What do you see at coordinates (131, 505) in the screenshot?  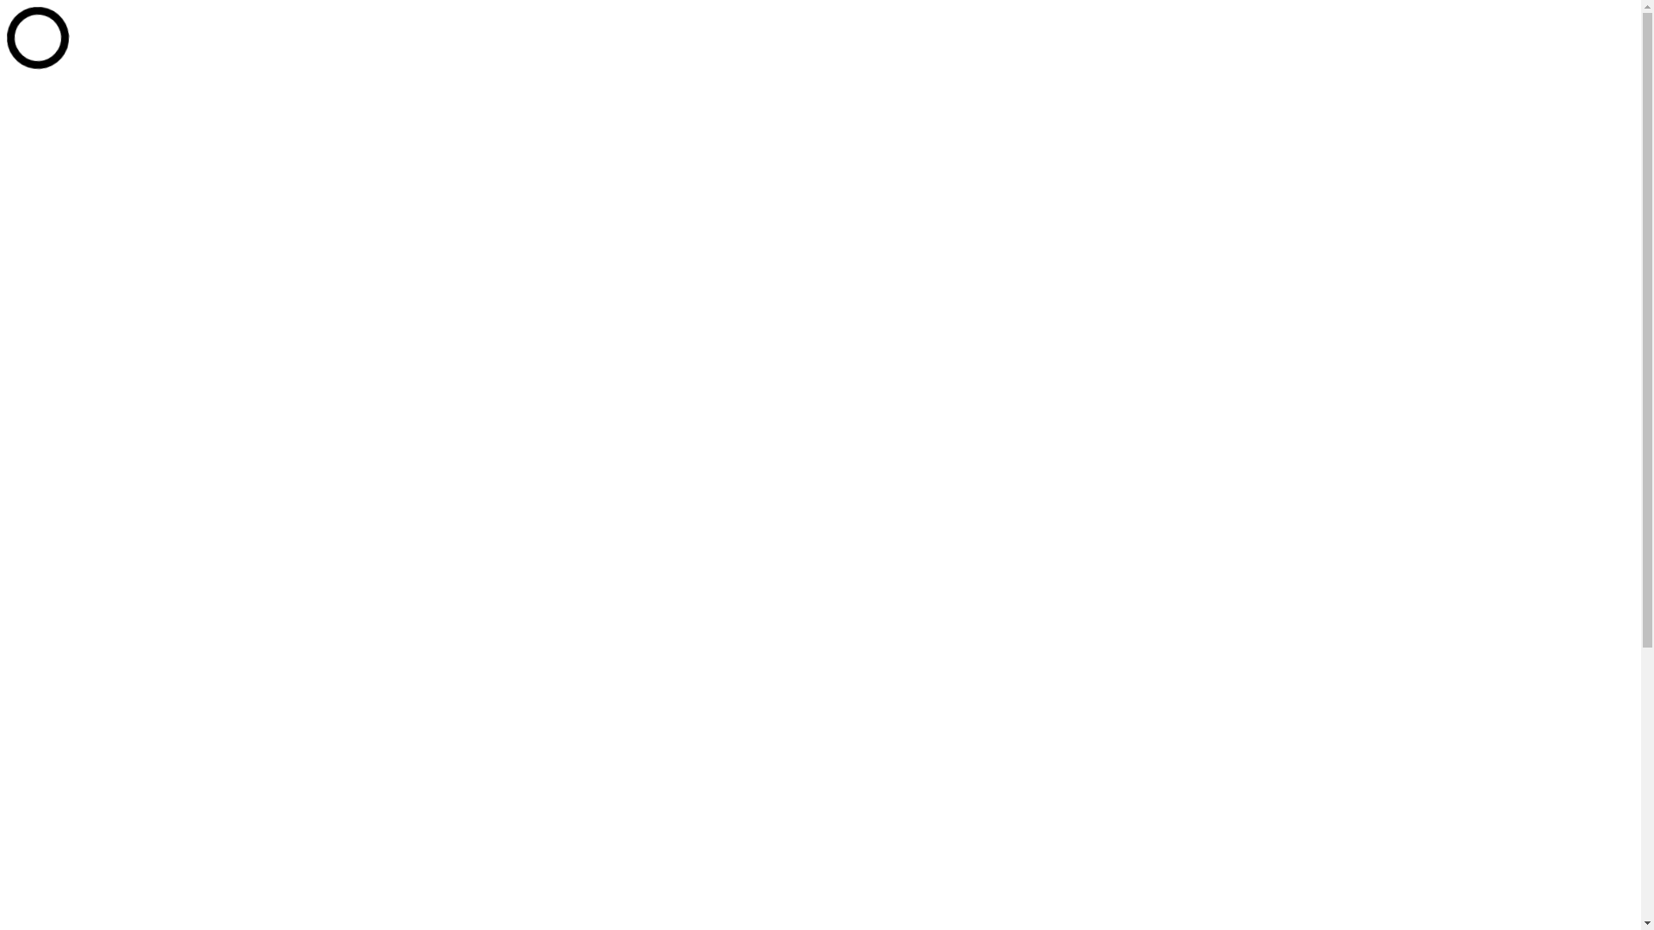 I see `Meth Lab Clean Up` at bounding box center [131, 505].